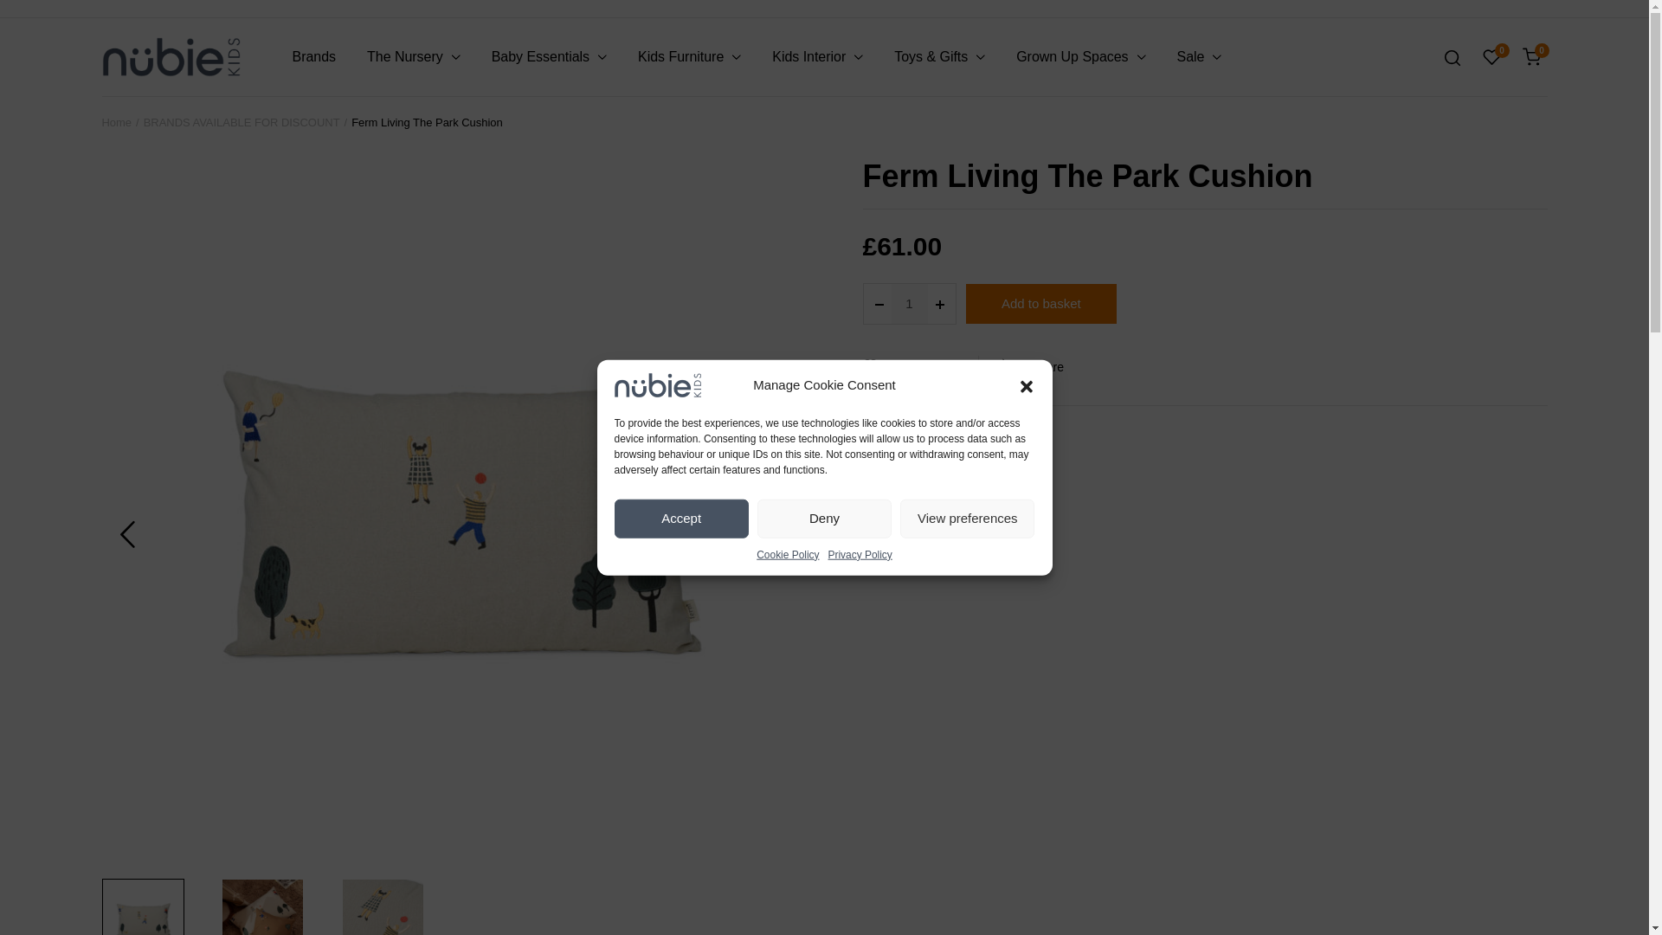 The height and width of the screenshot is (935, 1662). What do you see at coordinates (682, 518) in the screenshot?
I see `Accept` at bounding box center [682, 518].